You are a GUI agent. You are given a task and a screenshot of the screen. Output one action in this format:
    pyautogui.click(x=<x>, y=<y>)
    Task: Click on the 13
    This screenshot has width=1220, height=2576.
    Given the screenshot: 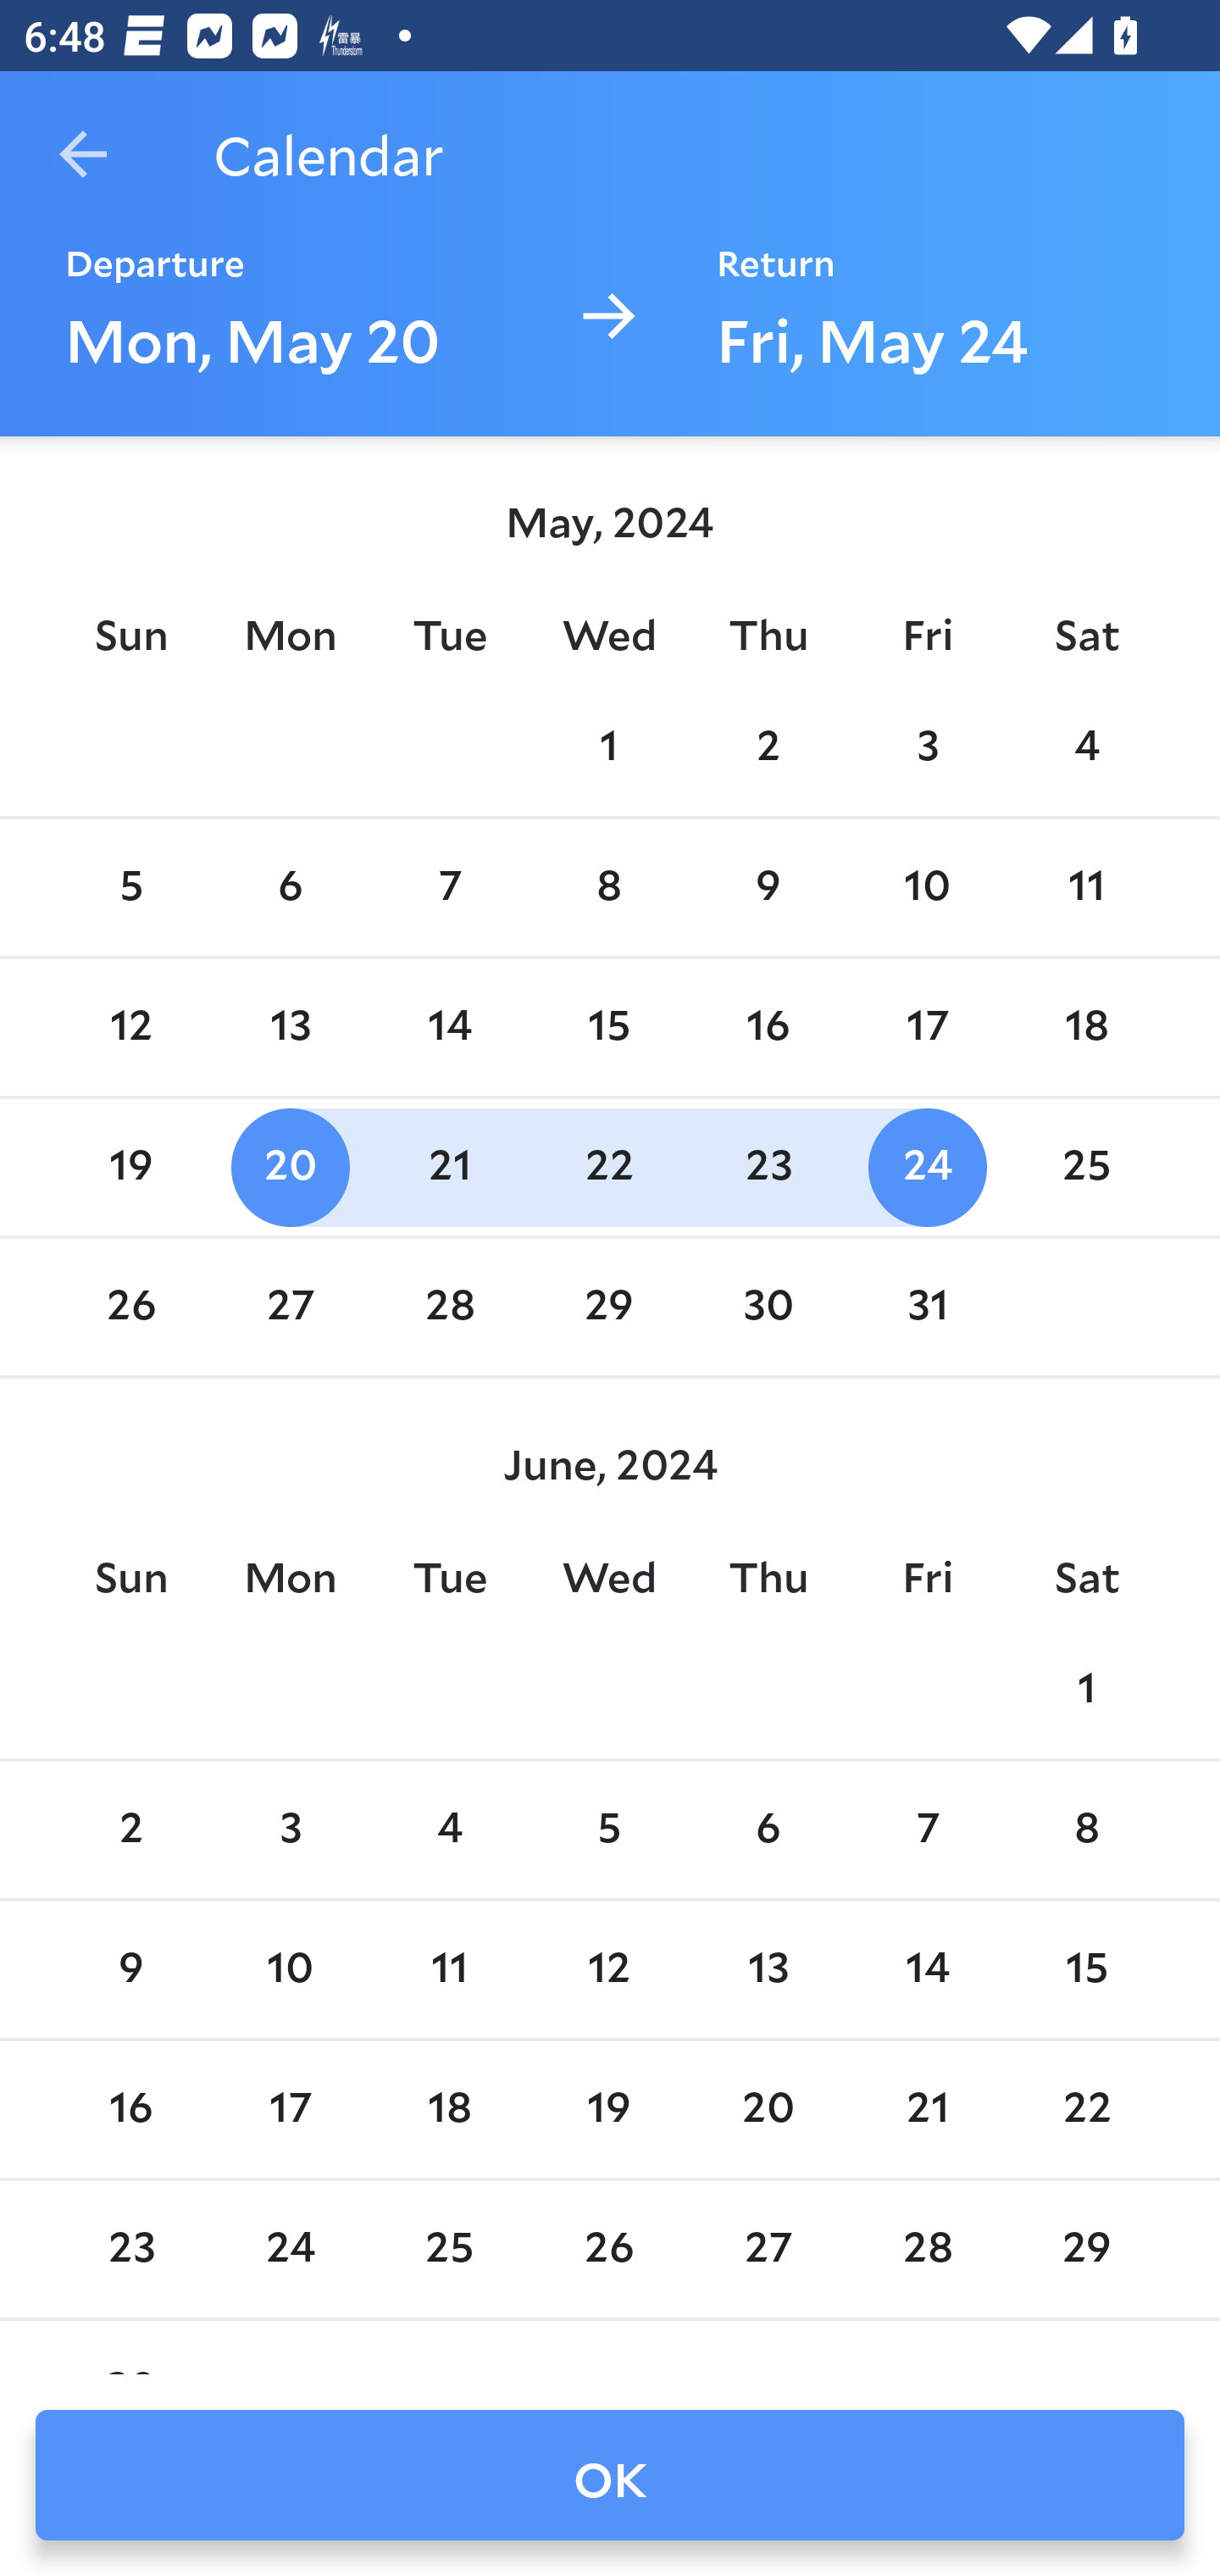 What is the action you would take?
    pyautogui.click(x=291, y=1027)
    